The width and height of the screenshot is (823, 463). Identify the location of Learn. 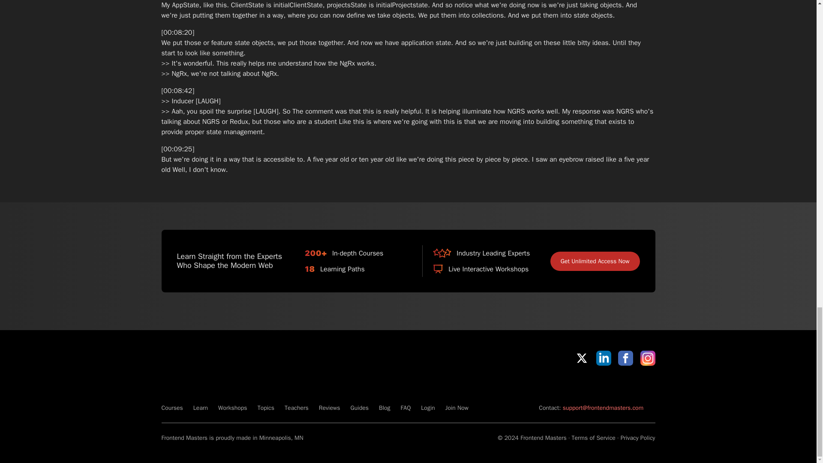
(201, 408).